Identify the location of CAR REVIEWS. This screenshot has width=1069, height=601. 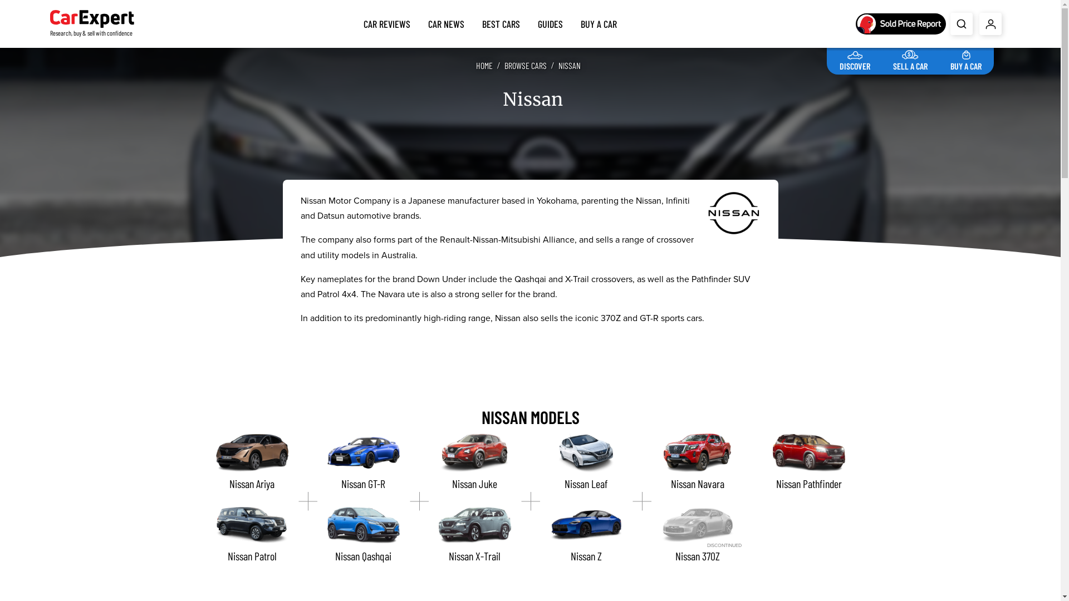
(387, 22).